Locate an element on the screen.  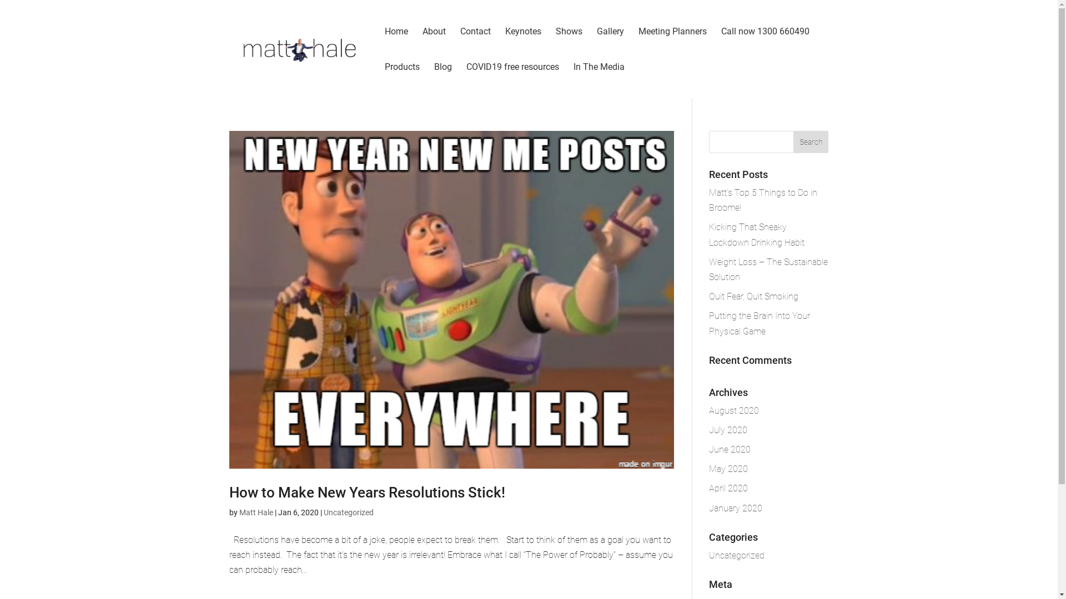
Matt Hale is located at coordinates (255, 512).